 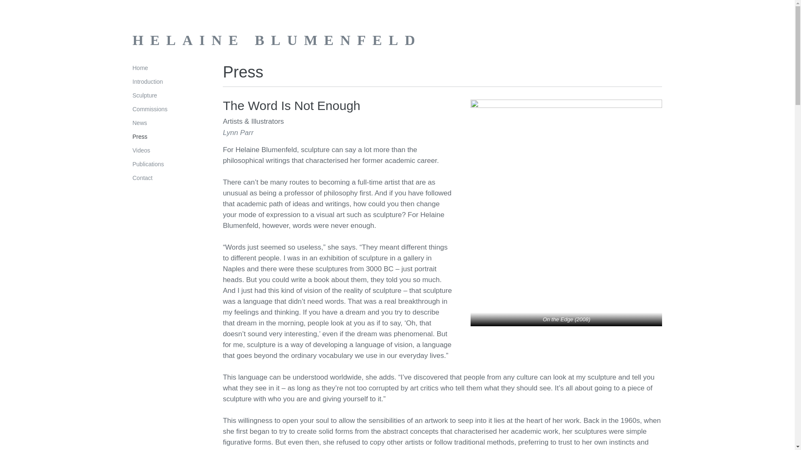 What do you see at coordinates (150, 109) in the screenshot?
I see `Commissions` at bounding box center [150, 109].